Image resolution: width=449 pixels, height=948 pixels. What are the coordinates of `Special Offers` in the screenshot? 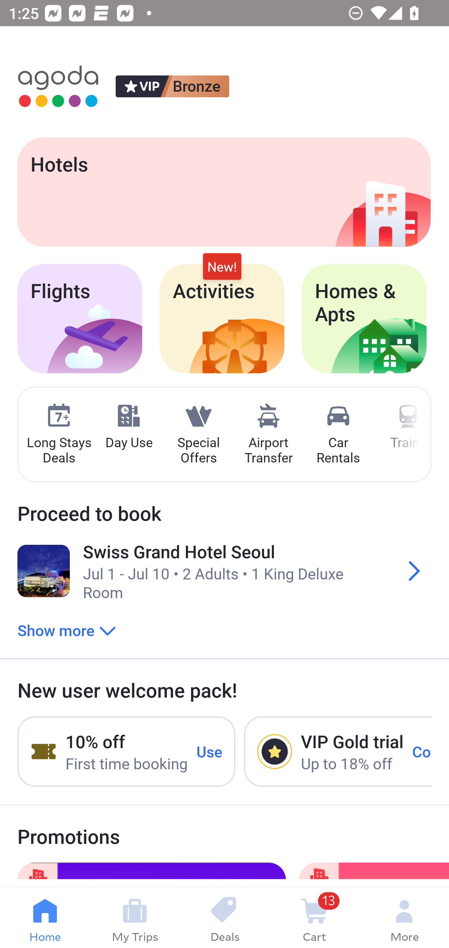 It's located at (198, 435).